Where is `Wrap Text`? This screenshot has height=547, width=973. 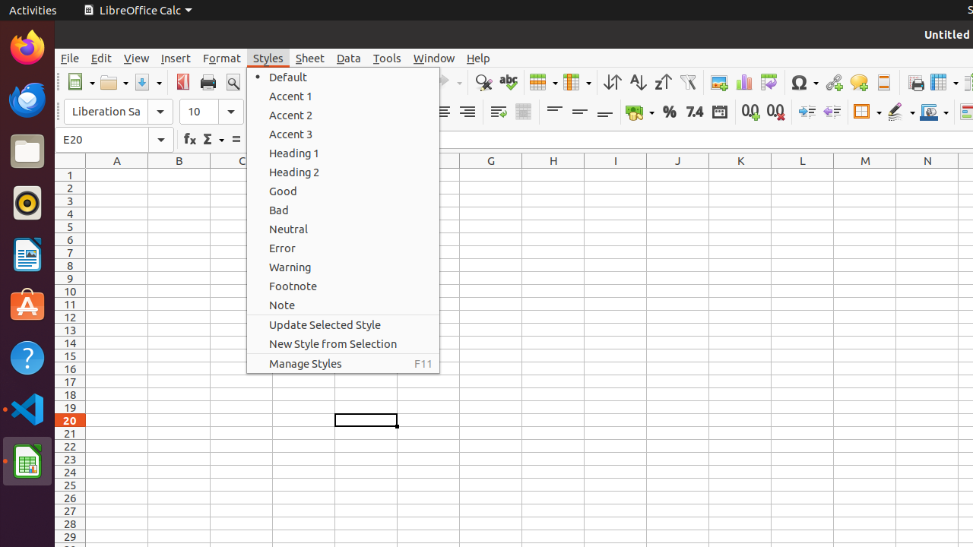
Wrap Text is located at coordinates (499, 112).